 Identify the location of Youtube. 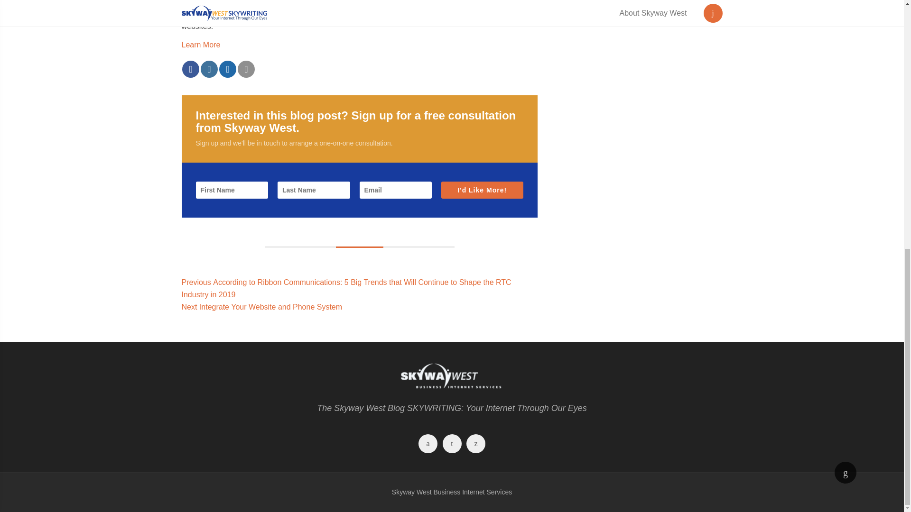
(452, 445).